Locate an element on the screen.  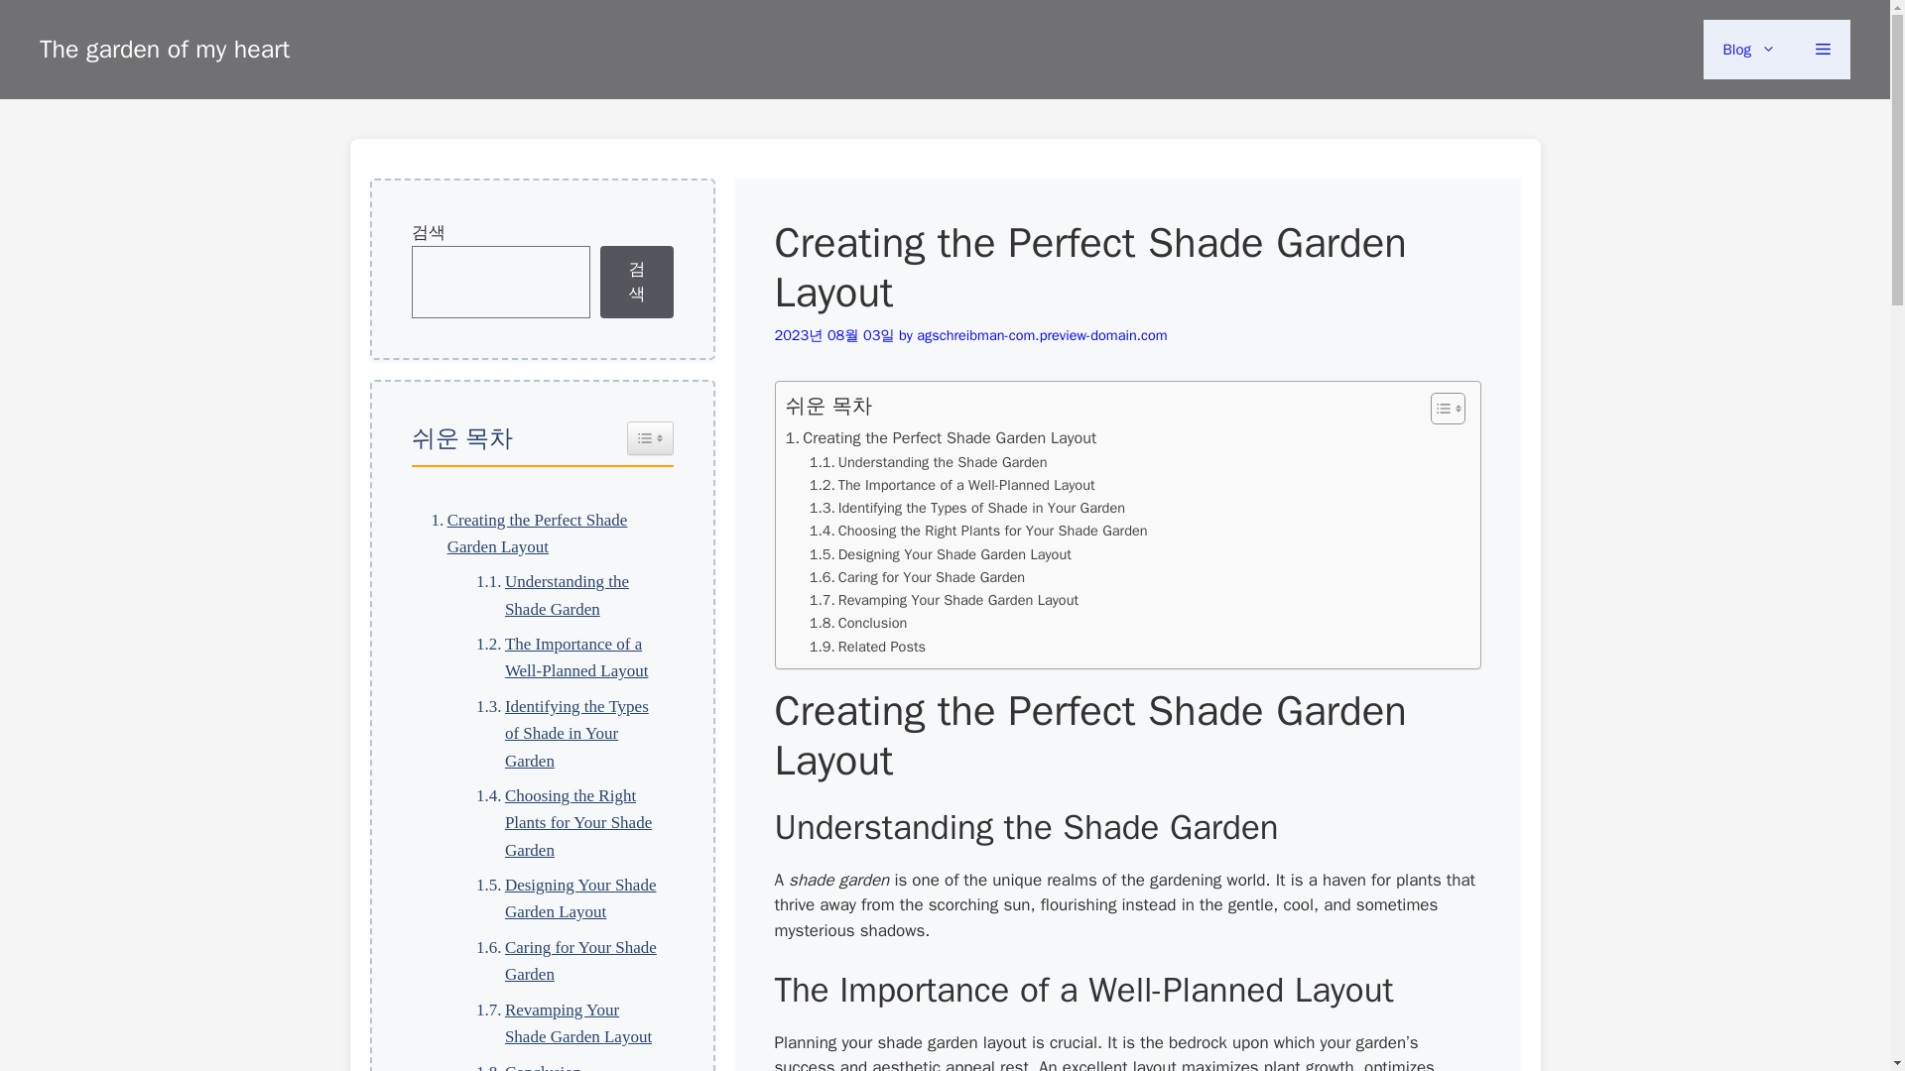
Creating the Perfect Shade Garden Layout is located at coordinates (542, 532).